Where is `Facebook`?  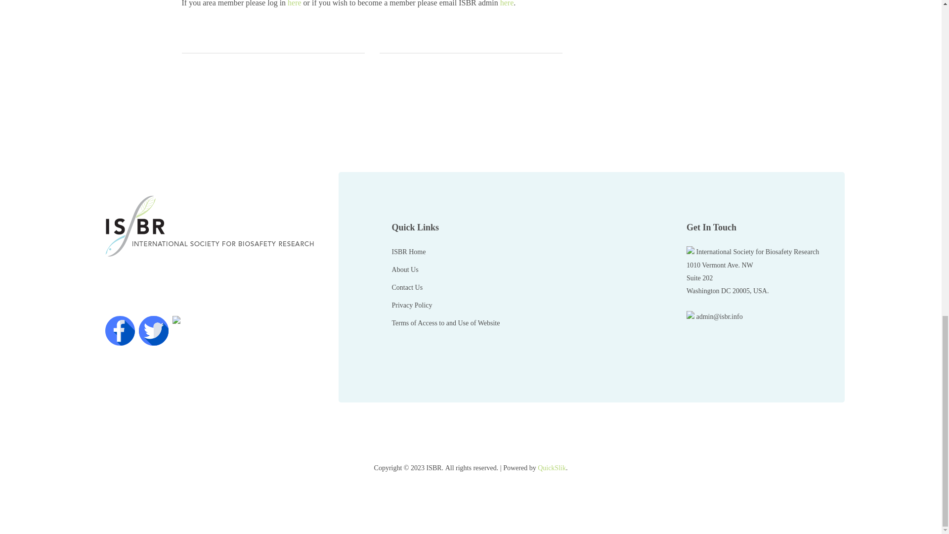 Facebook is located at coordinates (120, 330).